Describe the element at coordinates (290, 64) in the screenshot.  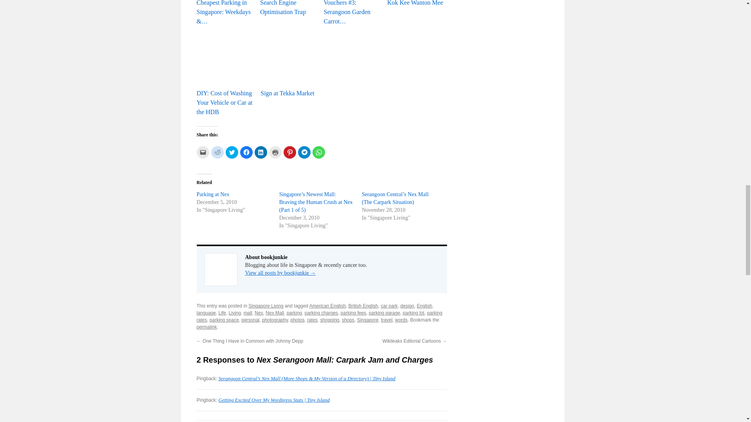
I see `Sign at Tekka Market` at that location.